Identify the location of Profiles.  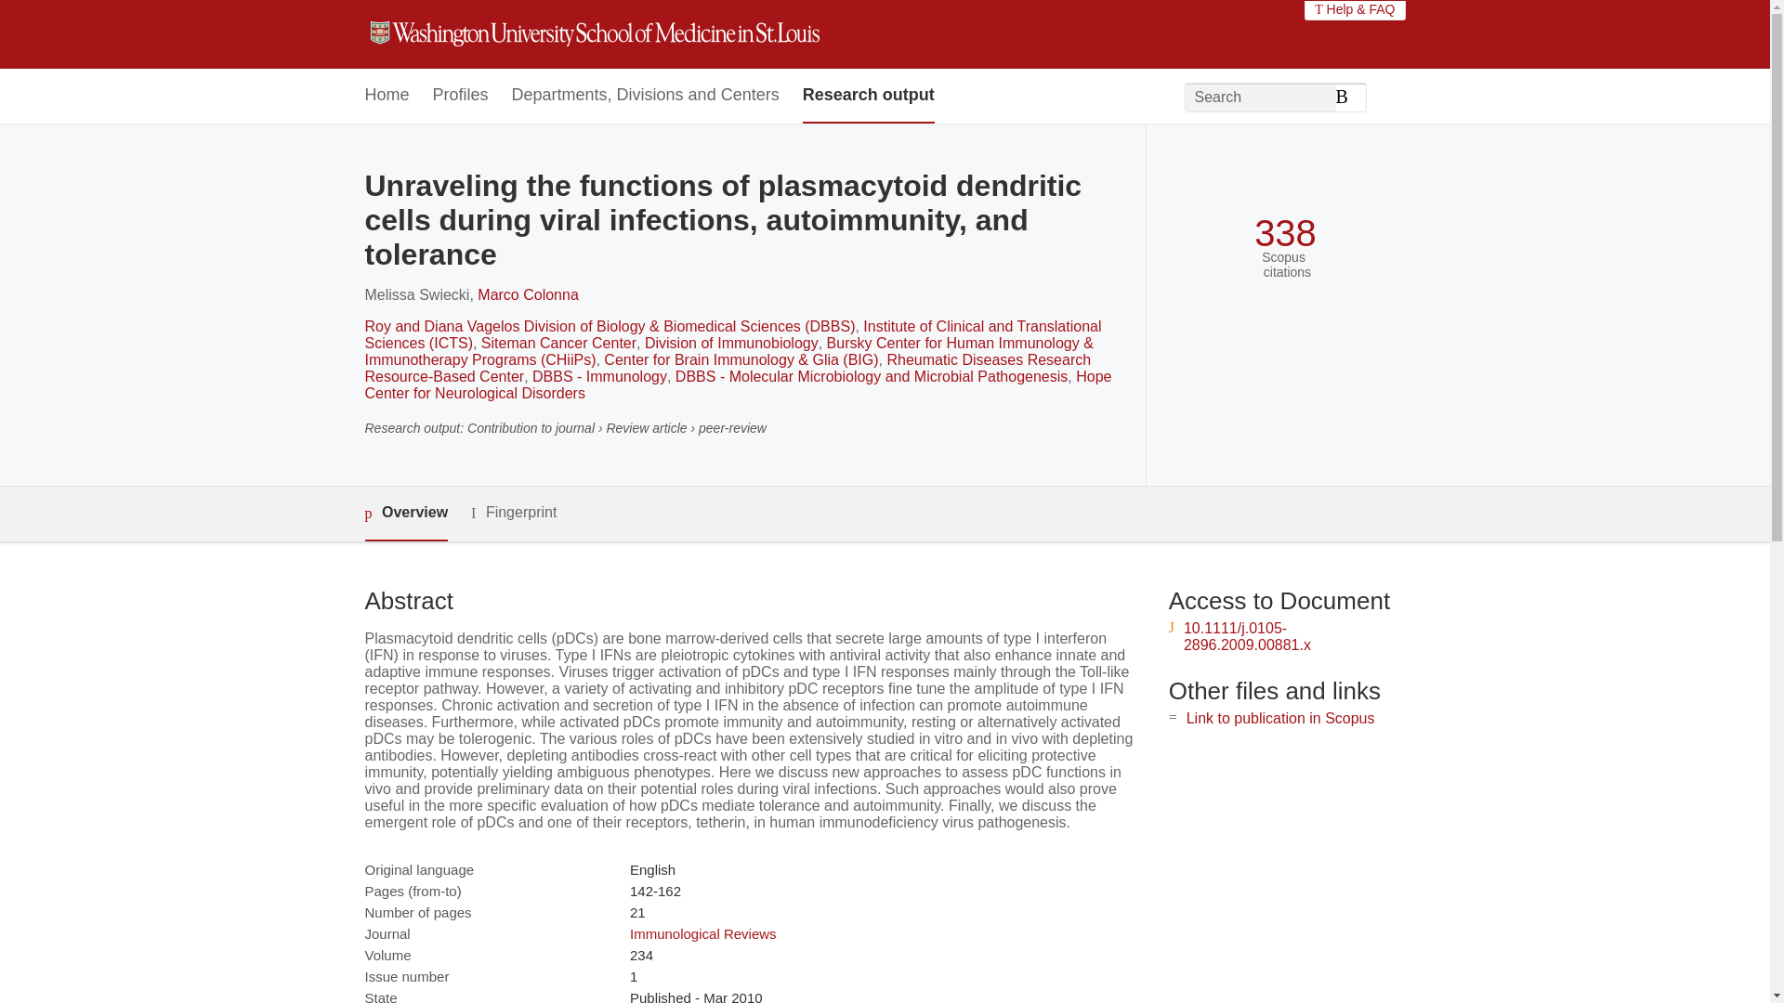
(461, 96).